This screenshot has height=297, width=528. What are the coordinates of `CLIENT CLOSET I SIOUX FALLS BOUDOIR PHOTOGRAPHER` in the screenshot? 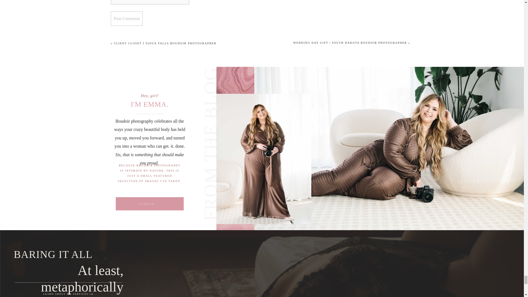 It's located at (165, 43).